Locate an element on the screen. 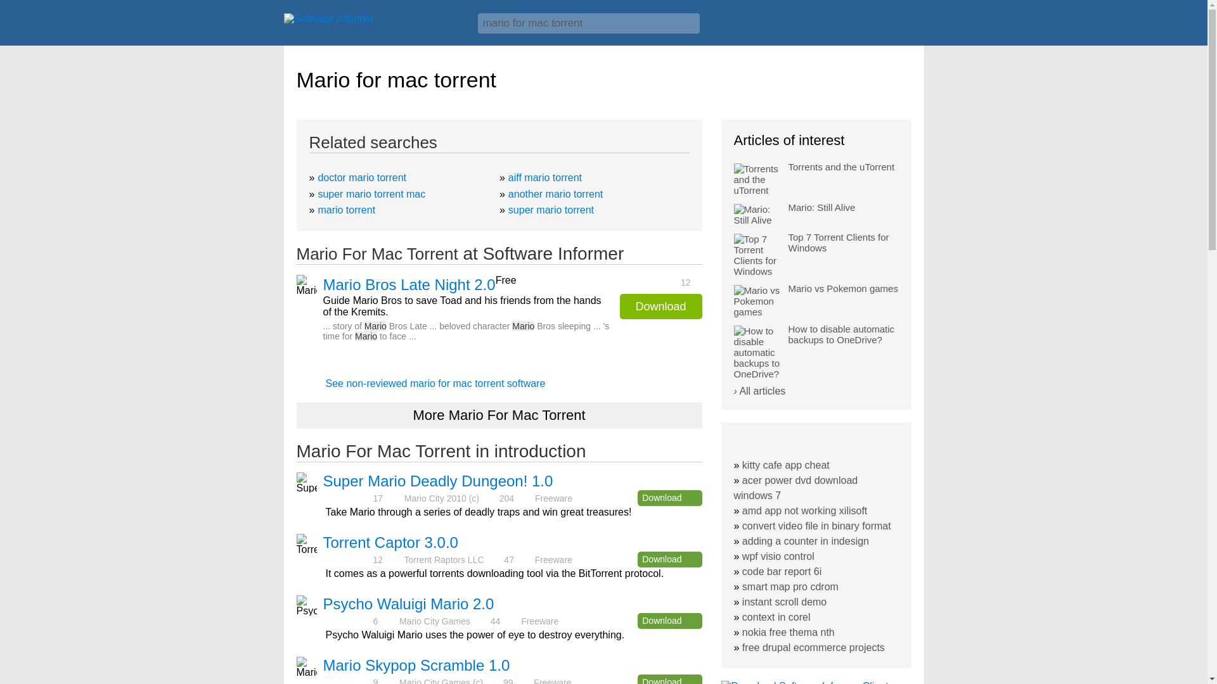 The height and width of the screenshot is (684, 1217). super mario torrent is located at coordinates (551, 210).